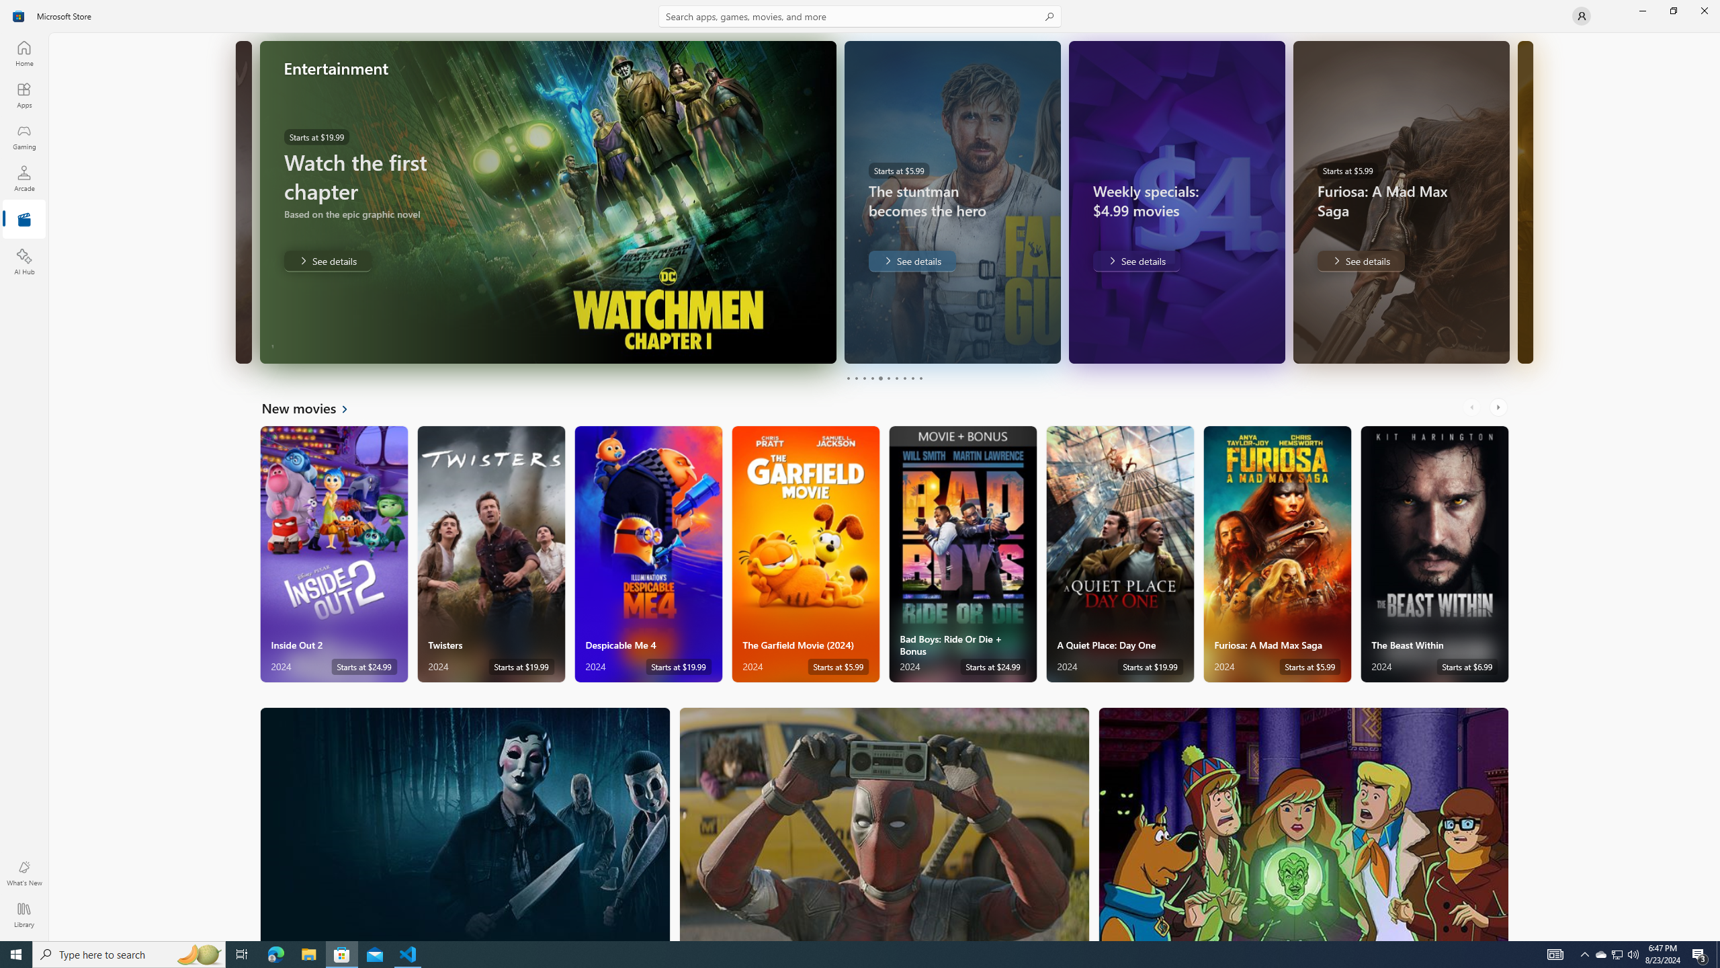 This screenshot has width=1720, height=968. What do you see at coordinates (1531, 202) in the screenshot?
I see `AutomationID: Image` at bounding box center [1531, 202].